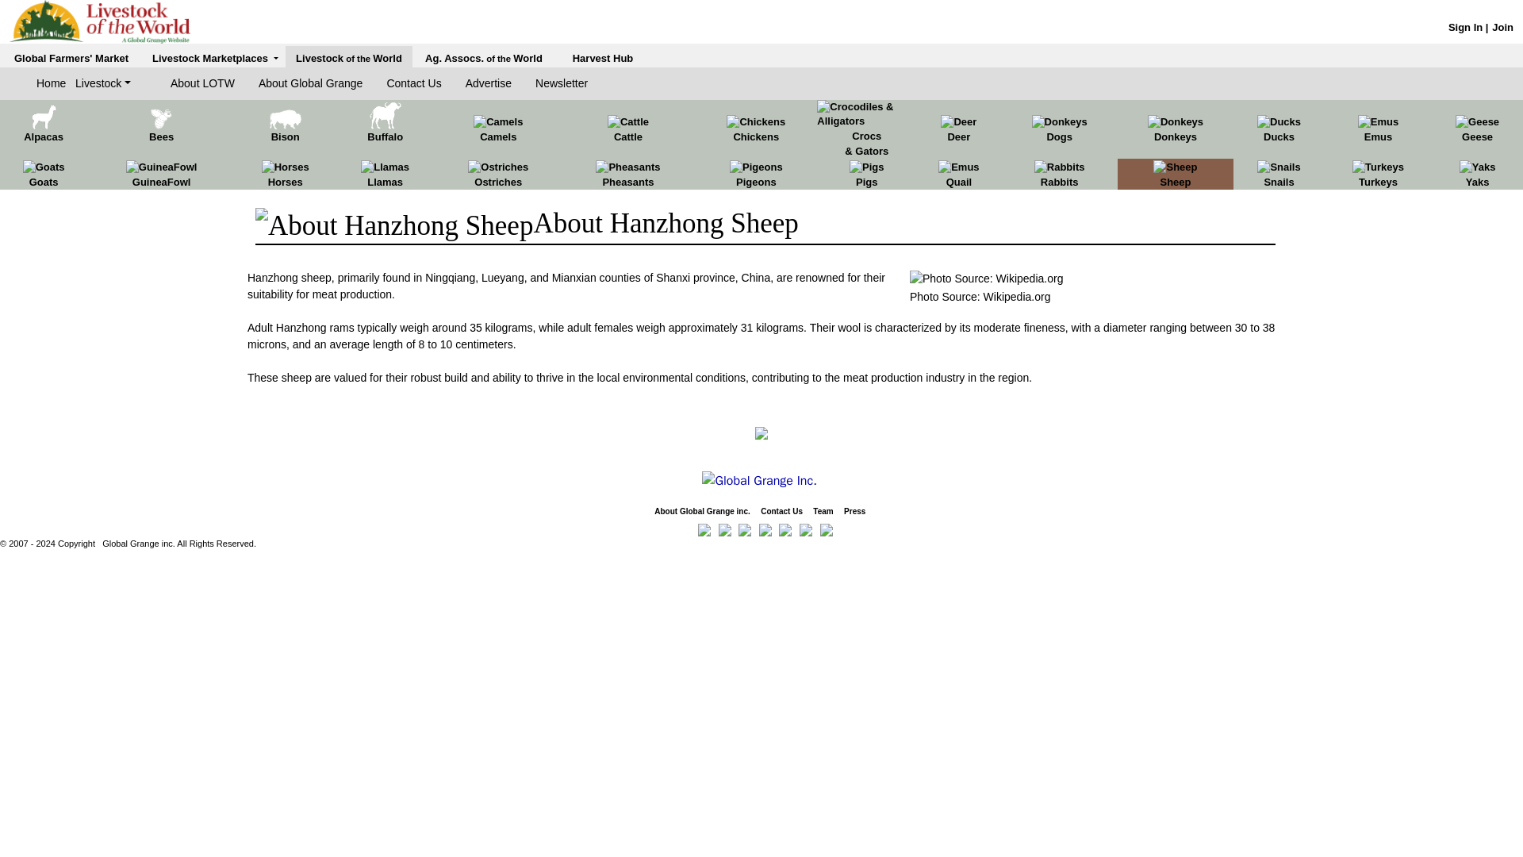  Describe the element at coordinates (56, 83) in the screenshot. I see `Home   ` at that location.